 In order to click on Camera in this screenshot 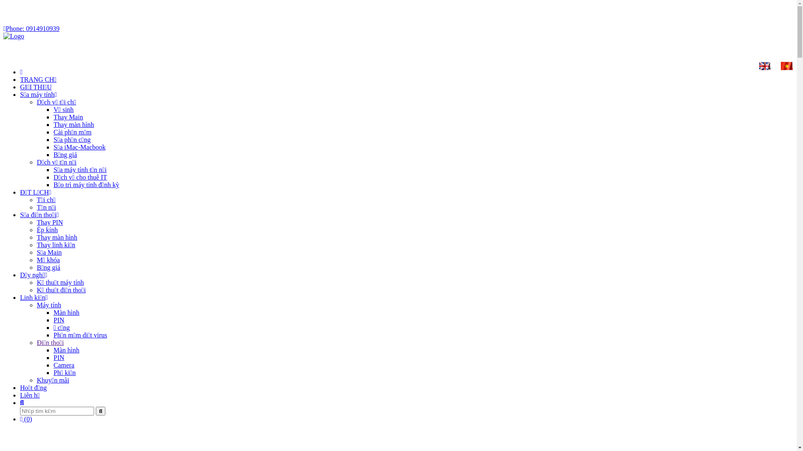, I will do `click(64, 365)`.